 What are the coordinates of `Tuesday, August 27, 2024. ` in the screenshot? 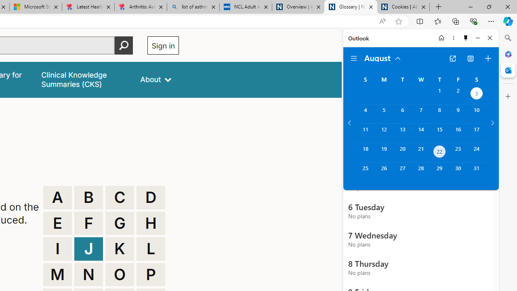 It's located at (402, 172).